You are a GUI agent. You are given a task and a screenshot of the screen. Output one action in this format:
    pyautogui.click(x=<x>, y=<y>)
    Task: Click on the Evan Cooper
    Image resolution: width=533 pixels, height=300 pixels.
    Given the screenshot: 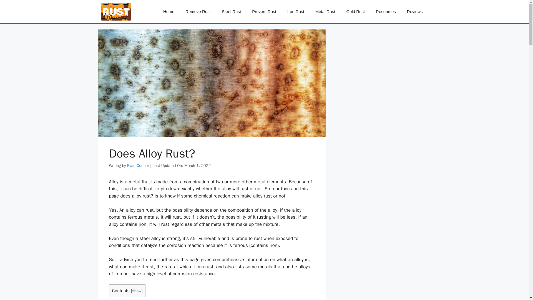 What is the action you would take?
    pyautogui.click(x=138, y=166)
    